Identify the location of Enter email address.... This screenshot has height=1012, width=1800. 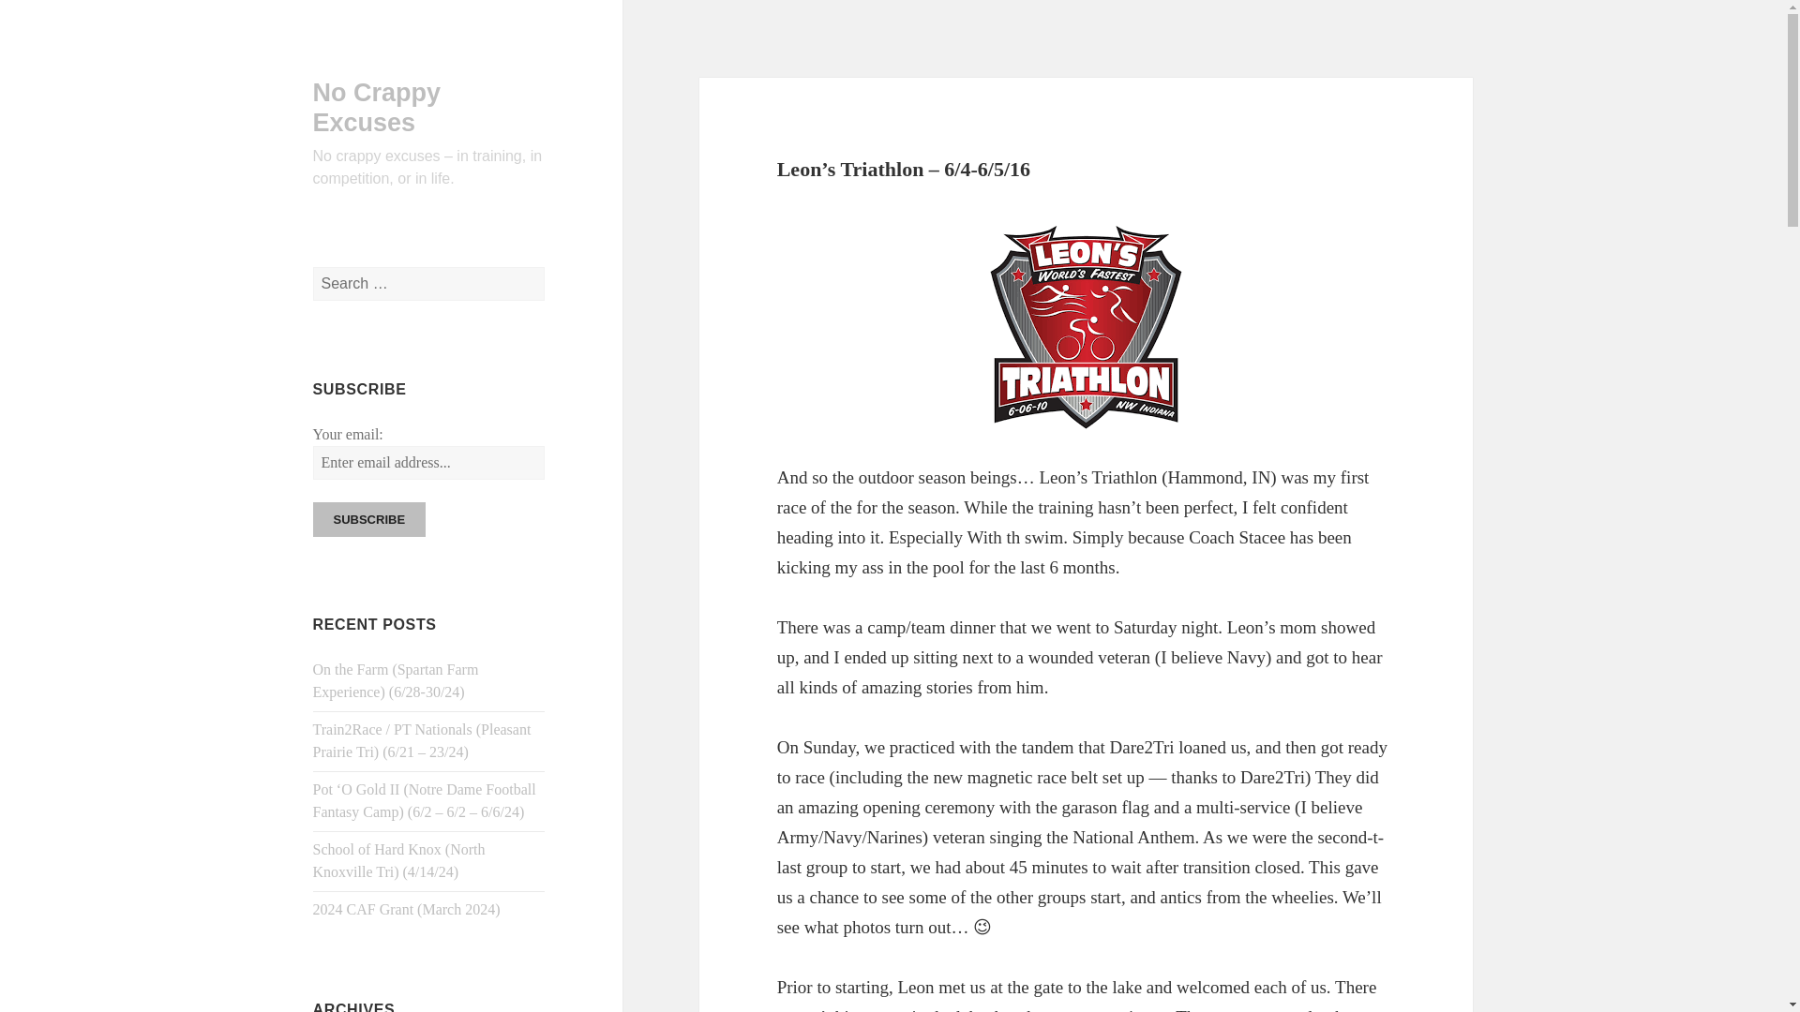
(429, 463).